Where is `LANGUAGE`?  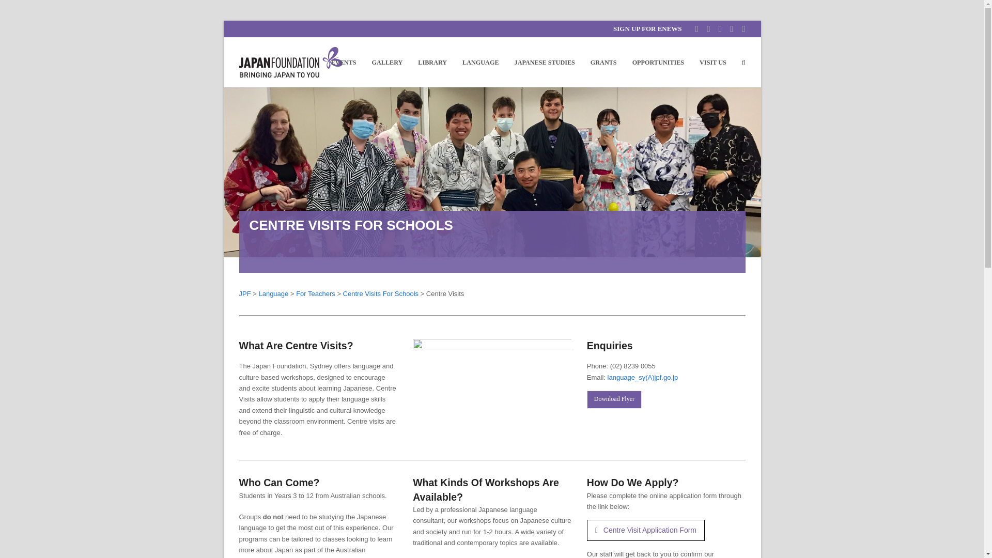
LANGUAGE is located at coordinates (480, 62).